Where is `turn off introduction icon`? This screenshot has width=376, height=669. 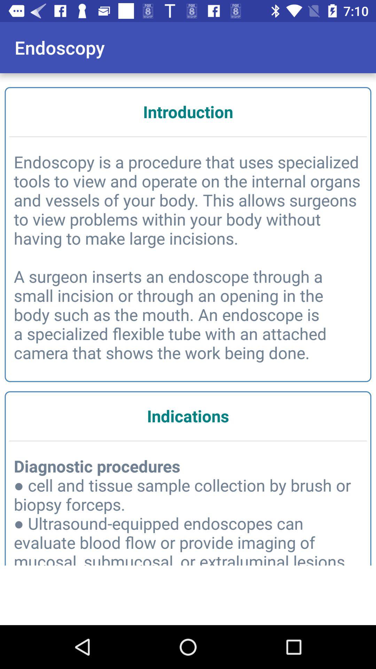
turn off introduction icon is located at coordinates (188, 111).